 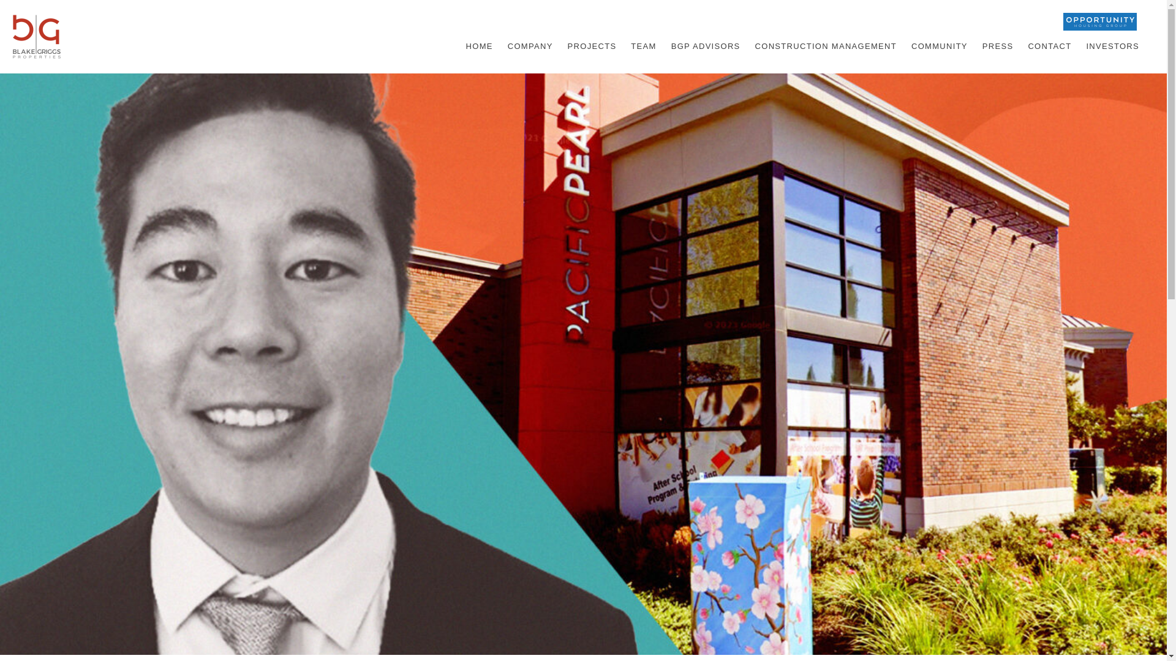 What do you see at coordinates (592, 47) in the screenshot?
I see `PROJECTS` at bounding box center [592, 47].